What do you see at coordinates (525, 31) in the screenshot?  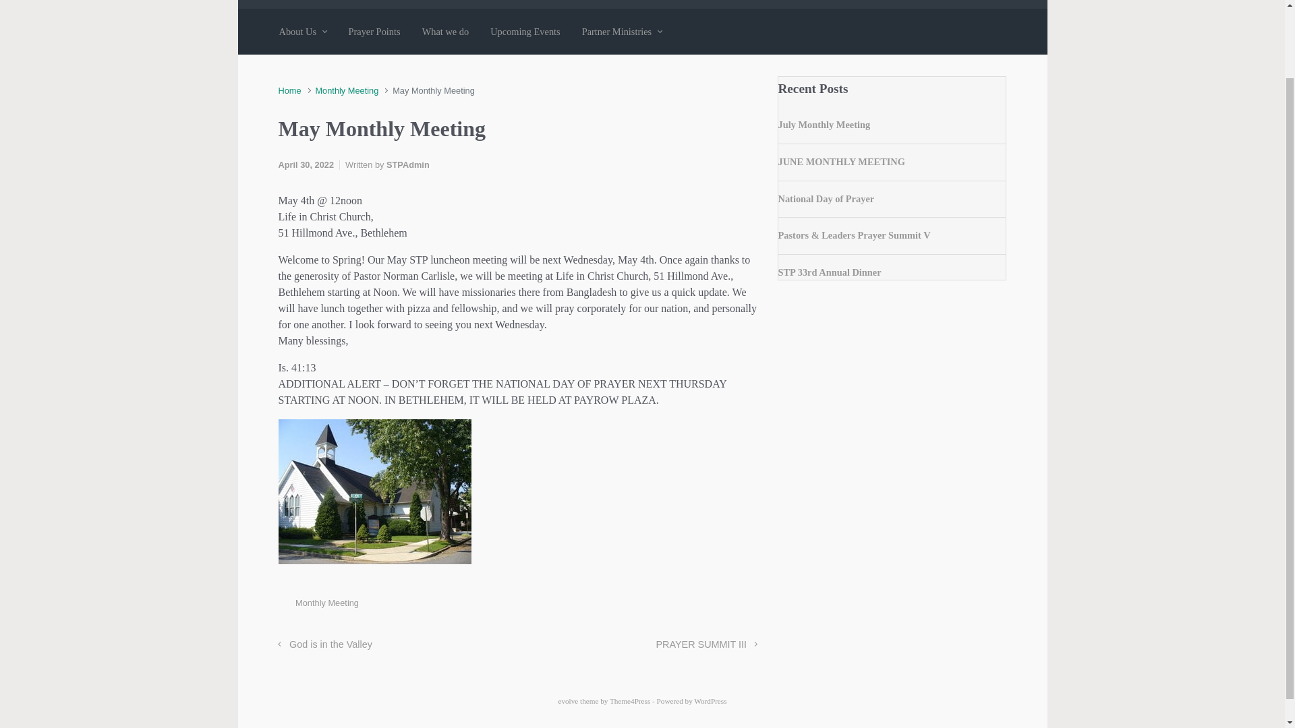 I see `Upcoming Events` at bounding box center [525, 31].